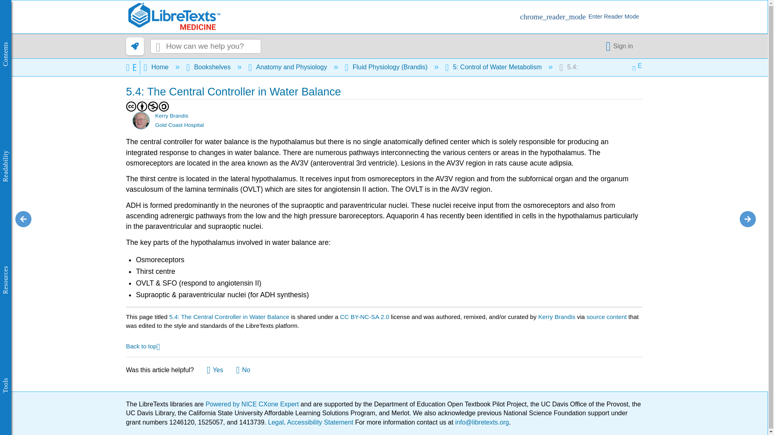  I want to click on Single Sign-On, so click(621, 46).